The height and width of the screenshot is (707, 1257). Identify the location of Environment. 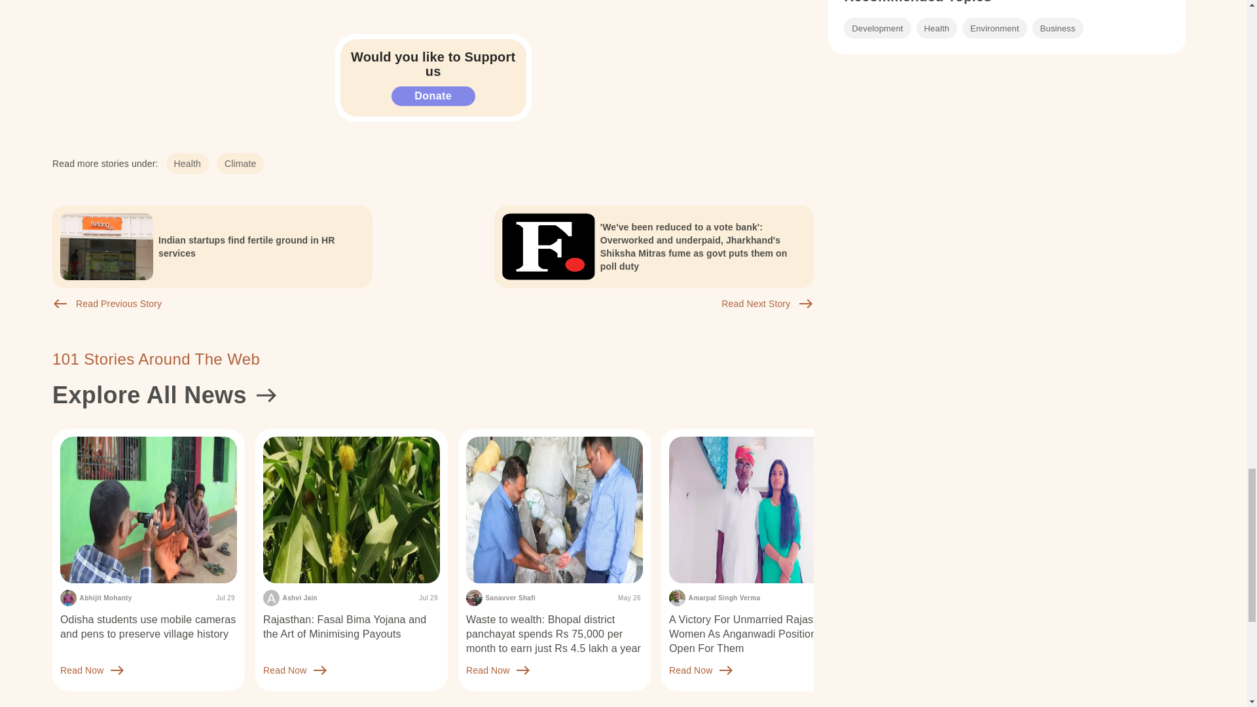
(994, 28).